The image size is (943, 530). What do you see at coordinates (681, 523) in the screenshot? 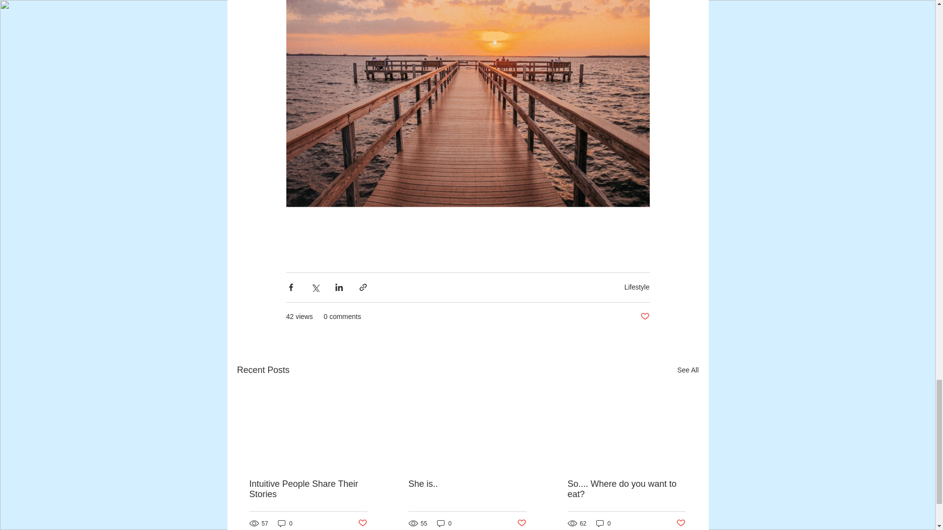
I see `Post not marked as liked` at bounding box center [681, 523].